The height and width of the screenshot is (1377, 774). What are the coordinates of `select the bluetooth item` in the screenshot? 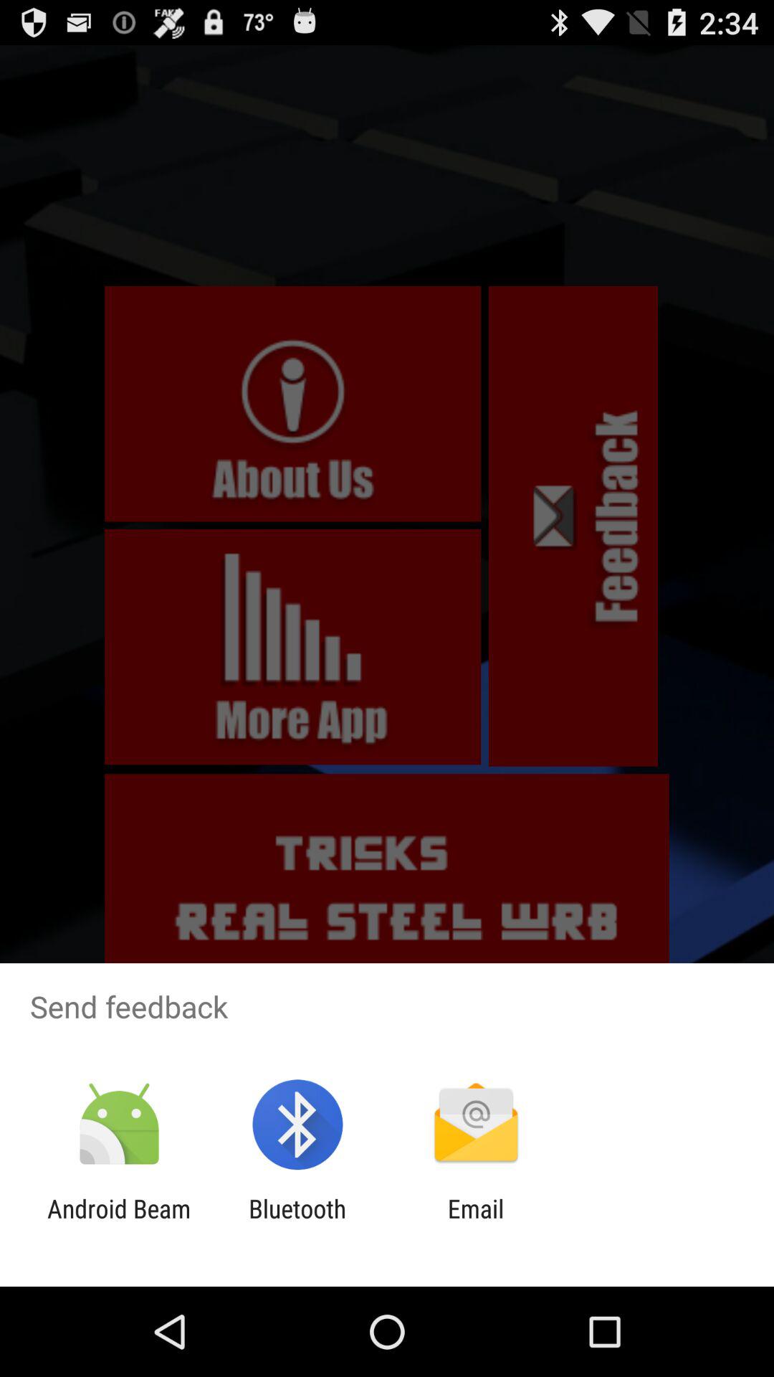 It's located at (297, 1224).